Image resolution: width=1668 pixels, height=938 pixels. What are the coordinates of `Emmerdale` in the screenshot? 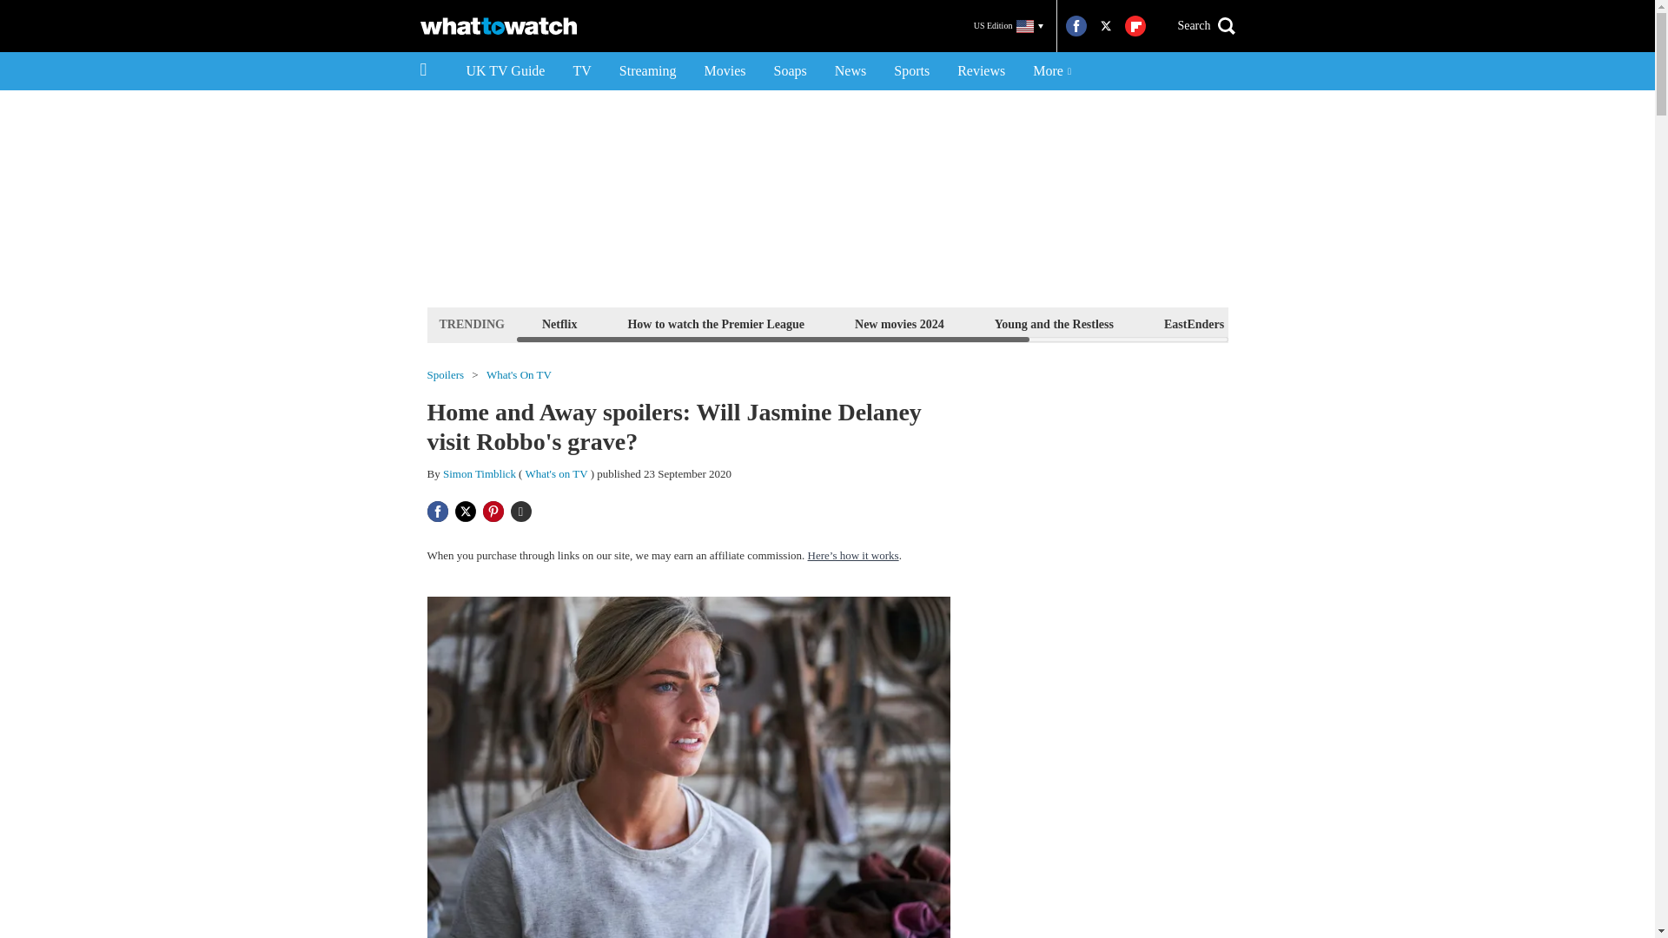 It's located at (1304, 323).